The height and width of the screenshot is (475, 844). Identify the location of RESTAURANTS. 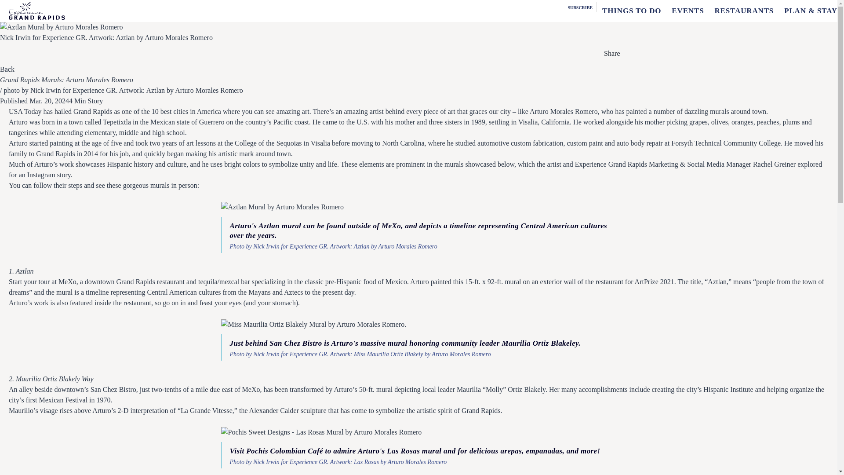
(744, 11).